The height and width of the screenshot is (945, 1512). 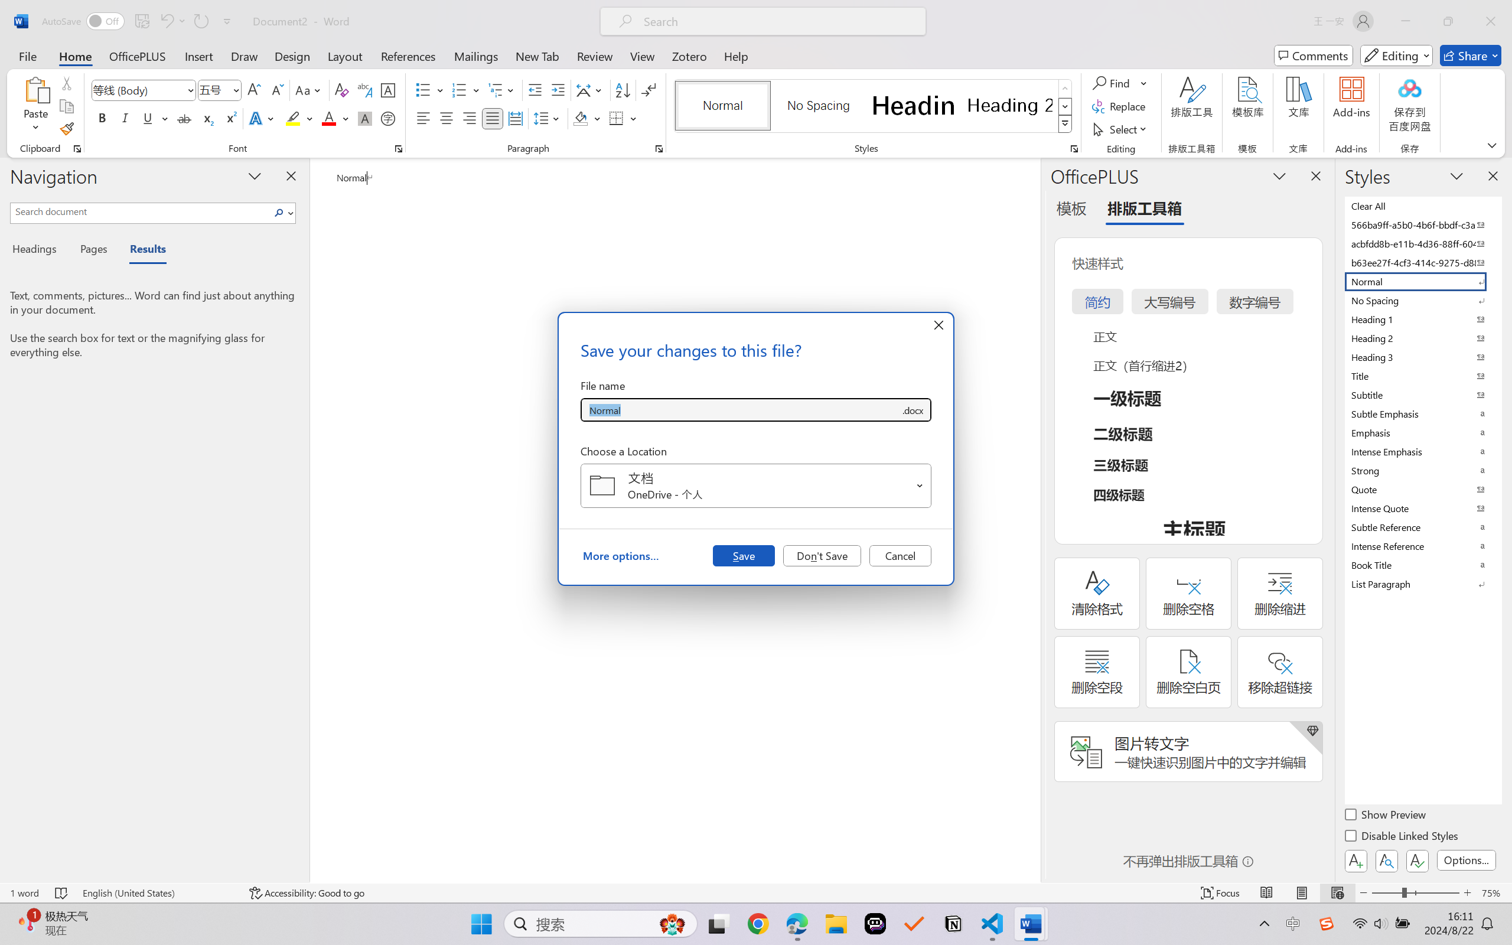 What do you see at coordinates (309, 90) in the screenshot?
I see `Change Case` at bounding box center [309, 90].